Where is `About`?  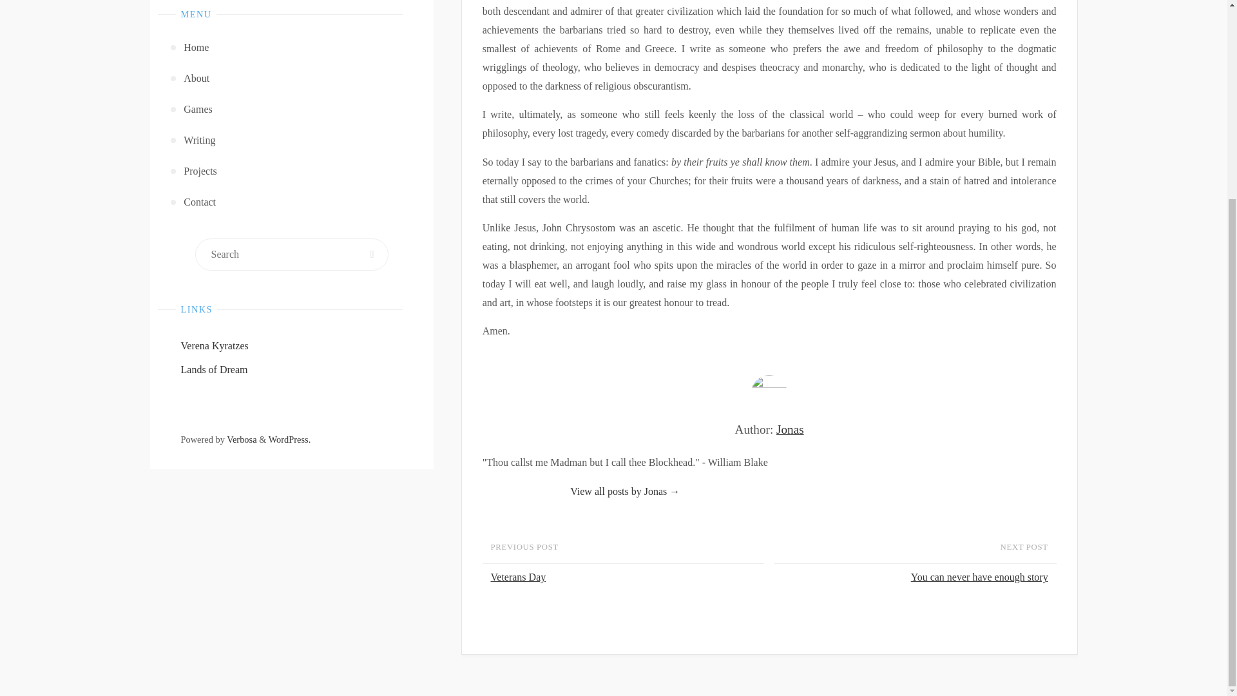 About is located at coordinates (292, 79).